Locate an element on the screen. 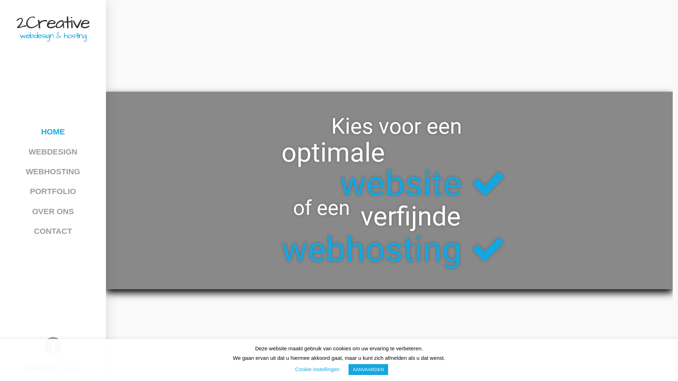 This screenshot has width=678, height=381. OVER ONS is located at coordinates (53, 212).